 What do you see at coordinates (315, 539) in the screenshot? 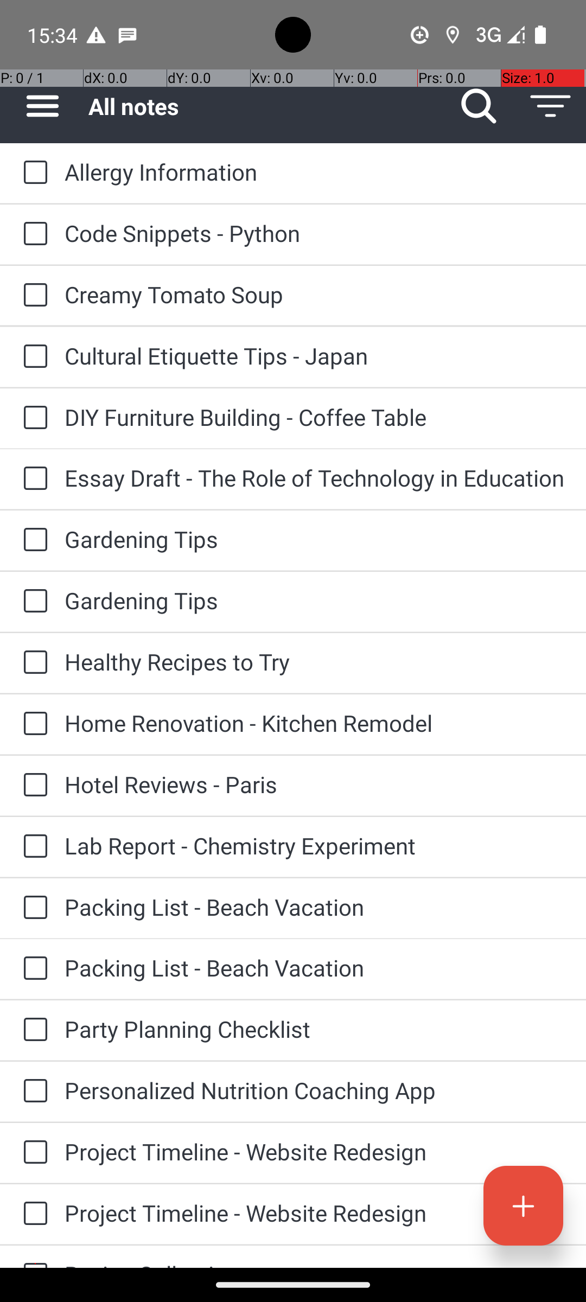
I see `Gardening Tips` at bounding box center [315, 539].